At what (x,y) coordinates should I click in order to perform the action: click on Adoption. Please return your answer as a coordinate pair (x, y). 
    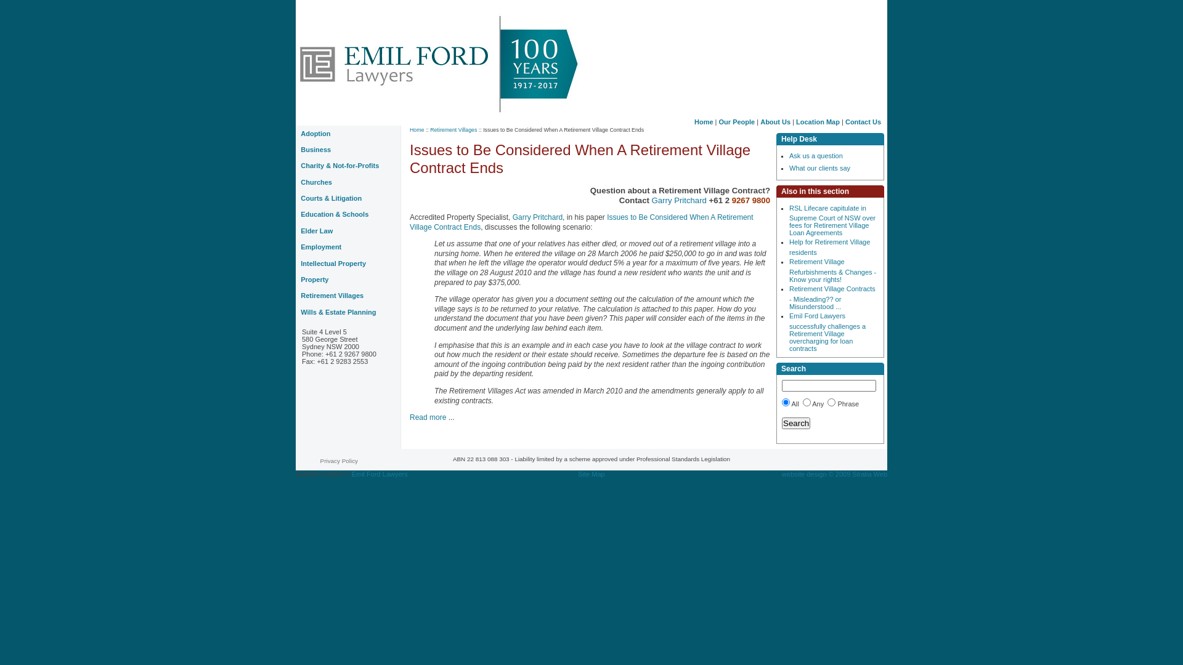
    Looking at the image, I should click on (348, 134).